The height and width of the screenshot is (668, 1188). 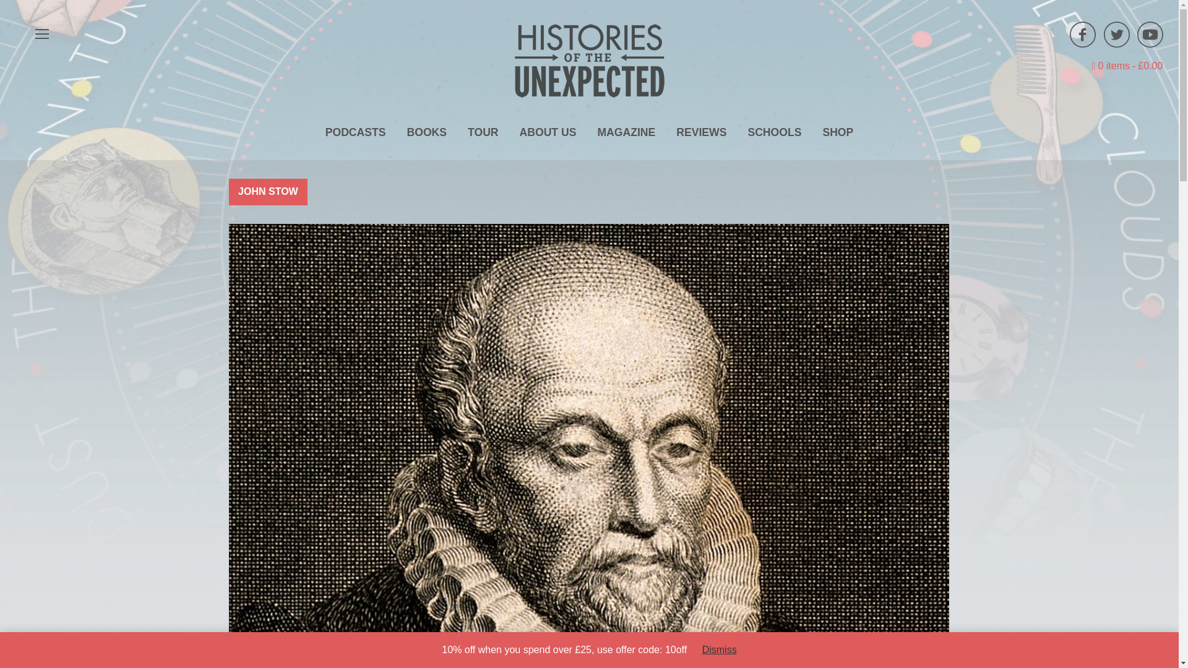 What do you see at coordinates (548, 132) in the screenshot?
I see `ABOUT US` at bounding box center [548, 132].